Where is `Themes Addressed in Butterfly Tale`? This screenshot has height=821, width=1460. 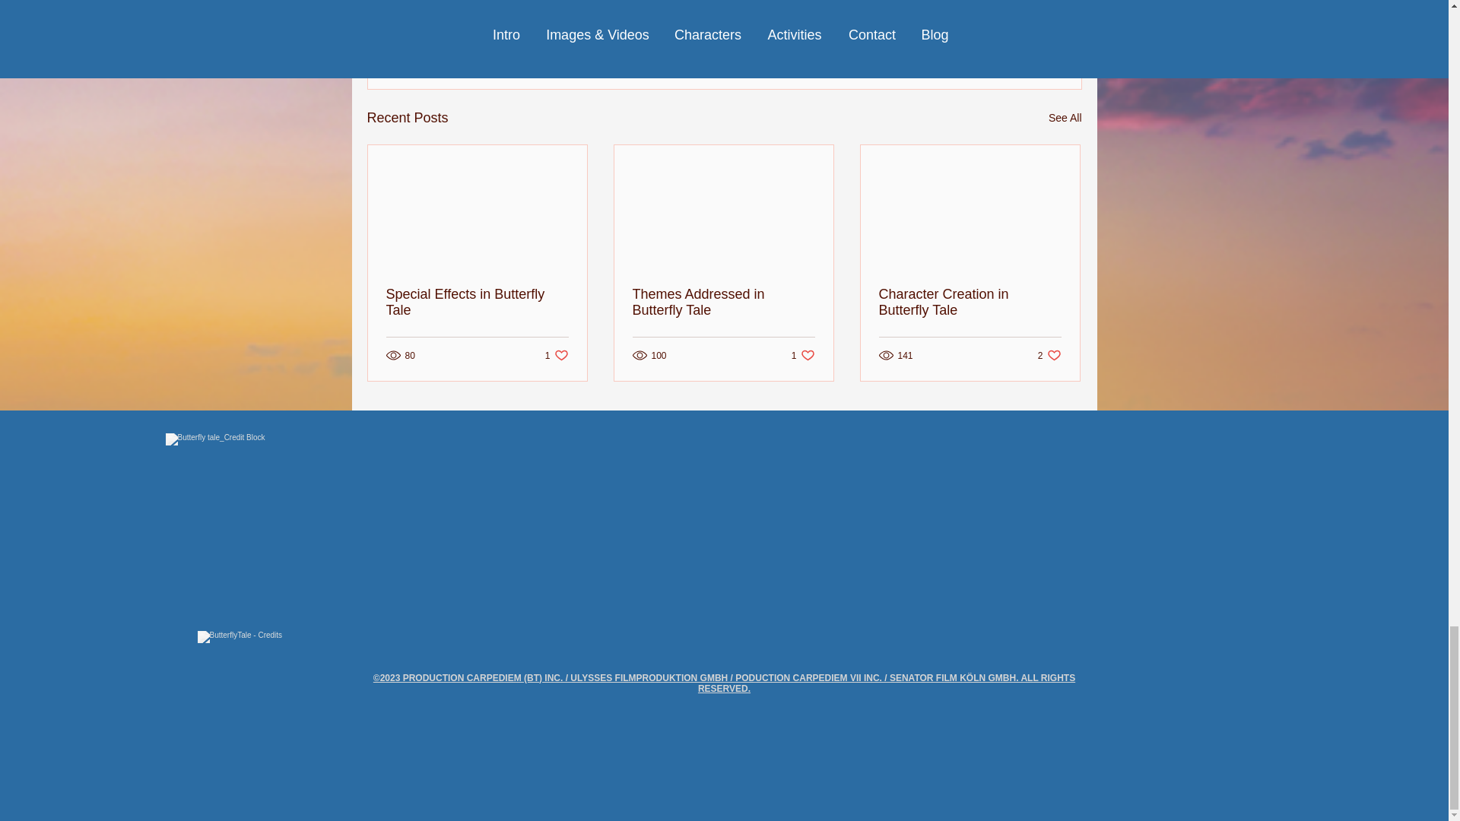 Themes Addressed in Butterfly Tale is located at coordinates (723, 303).